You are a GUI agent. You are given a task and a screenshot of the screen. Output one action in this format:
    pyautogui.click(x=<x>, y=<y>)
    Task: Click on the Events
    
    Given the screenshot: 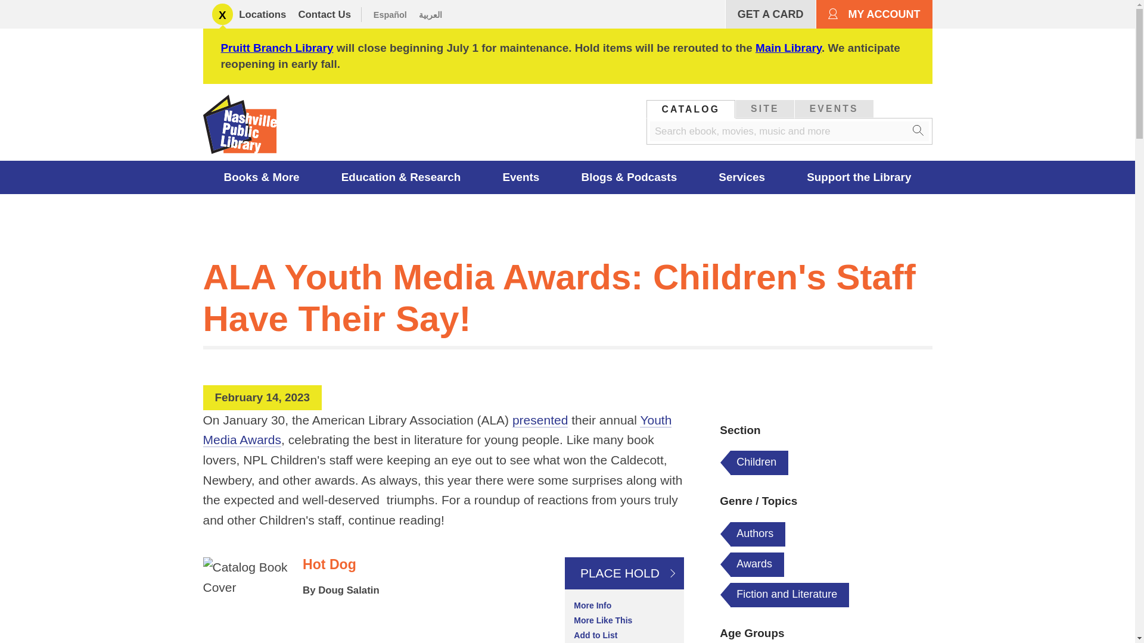 What is the action you would take?
    pyautogui.click(x=521, y=177)
    